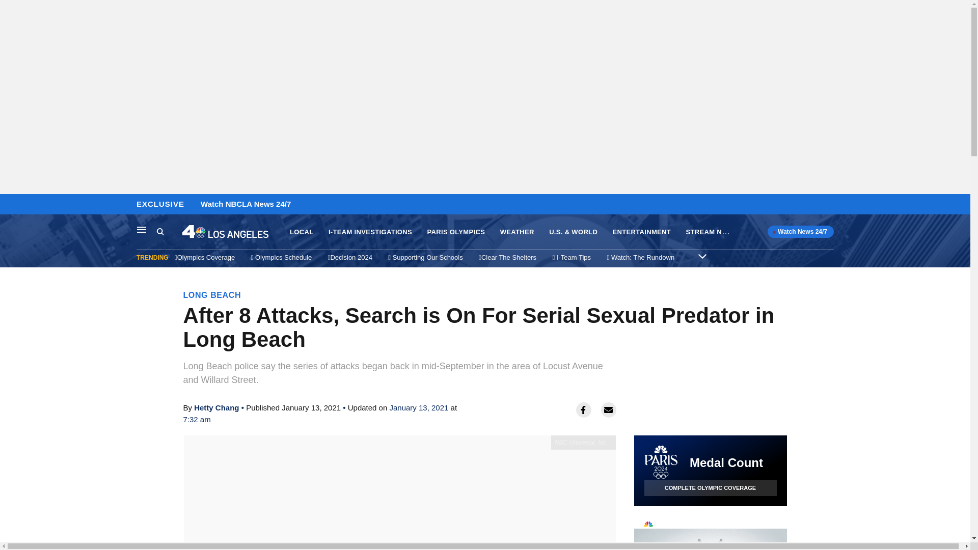  I want to click on Search, so click(710, 488).